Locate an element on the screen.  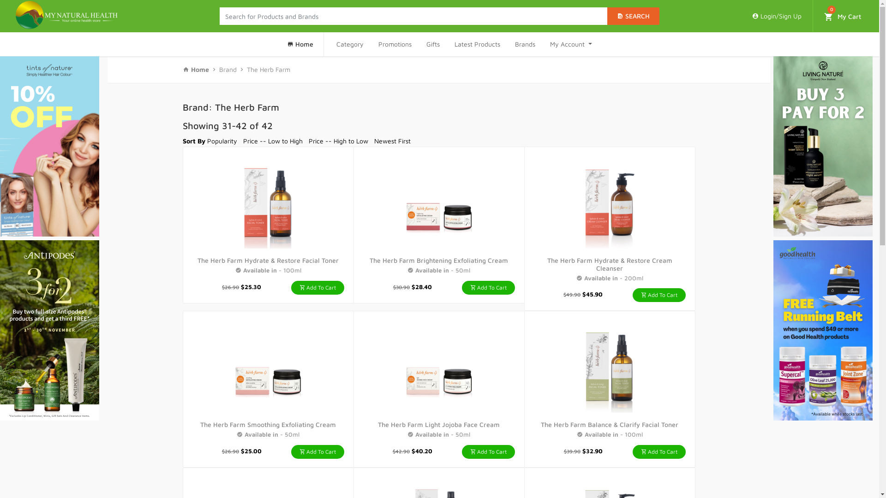
The Herb Farm Hydrate & Restore Cream Cleanser is located at coordinates (610, 202).